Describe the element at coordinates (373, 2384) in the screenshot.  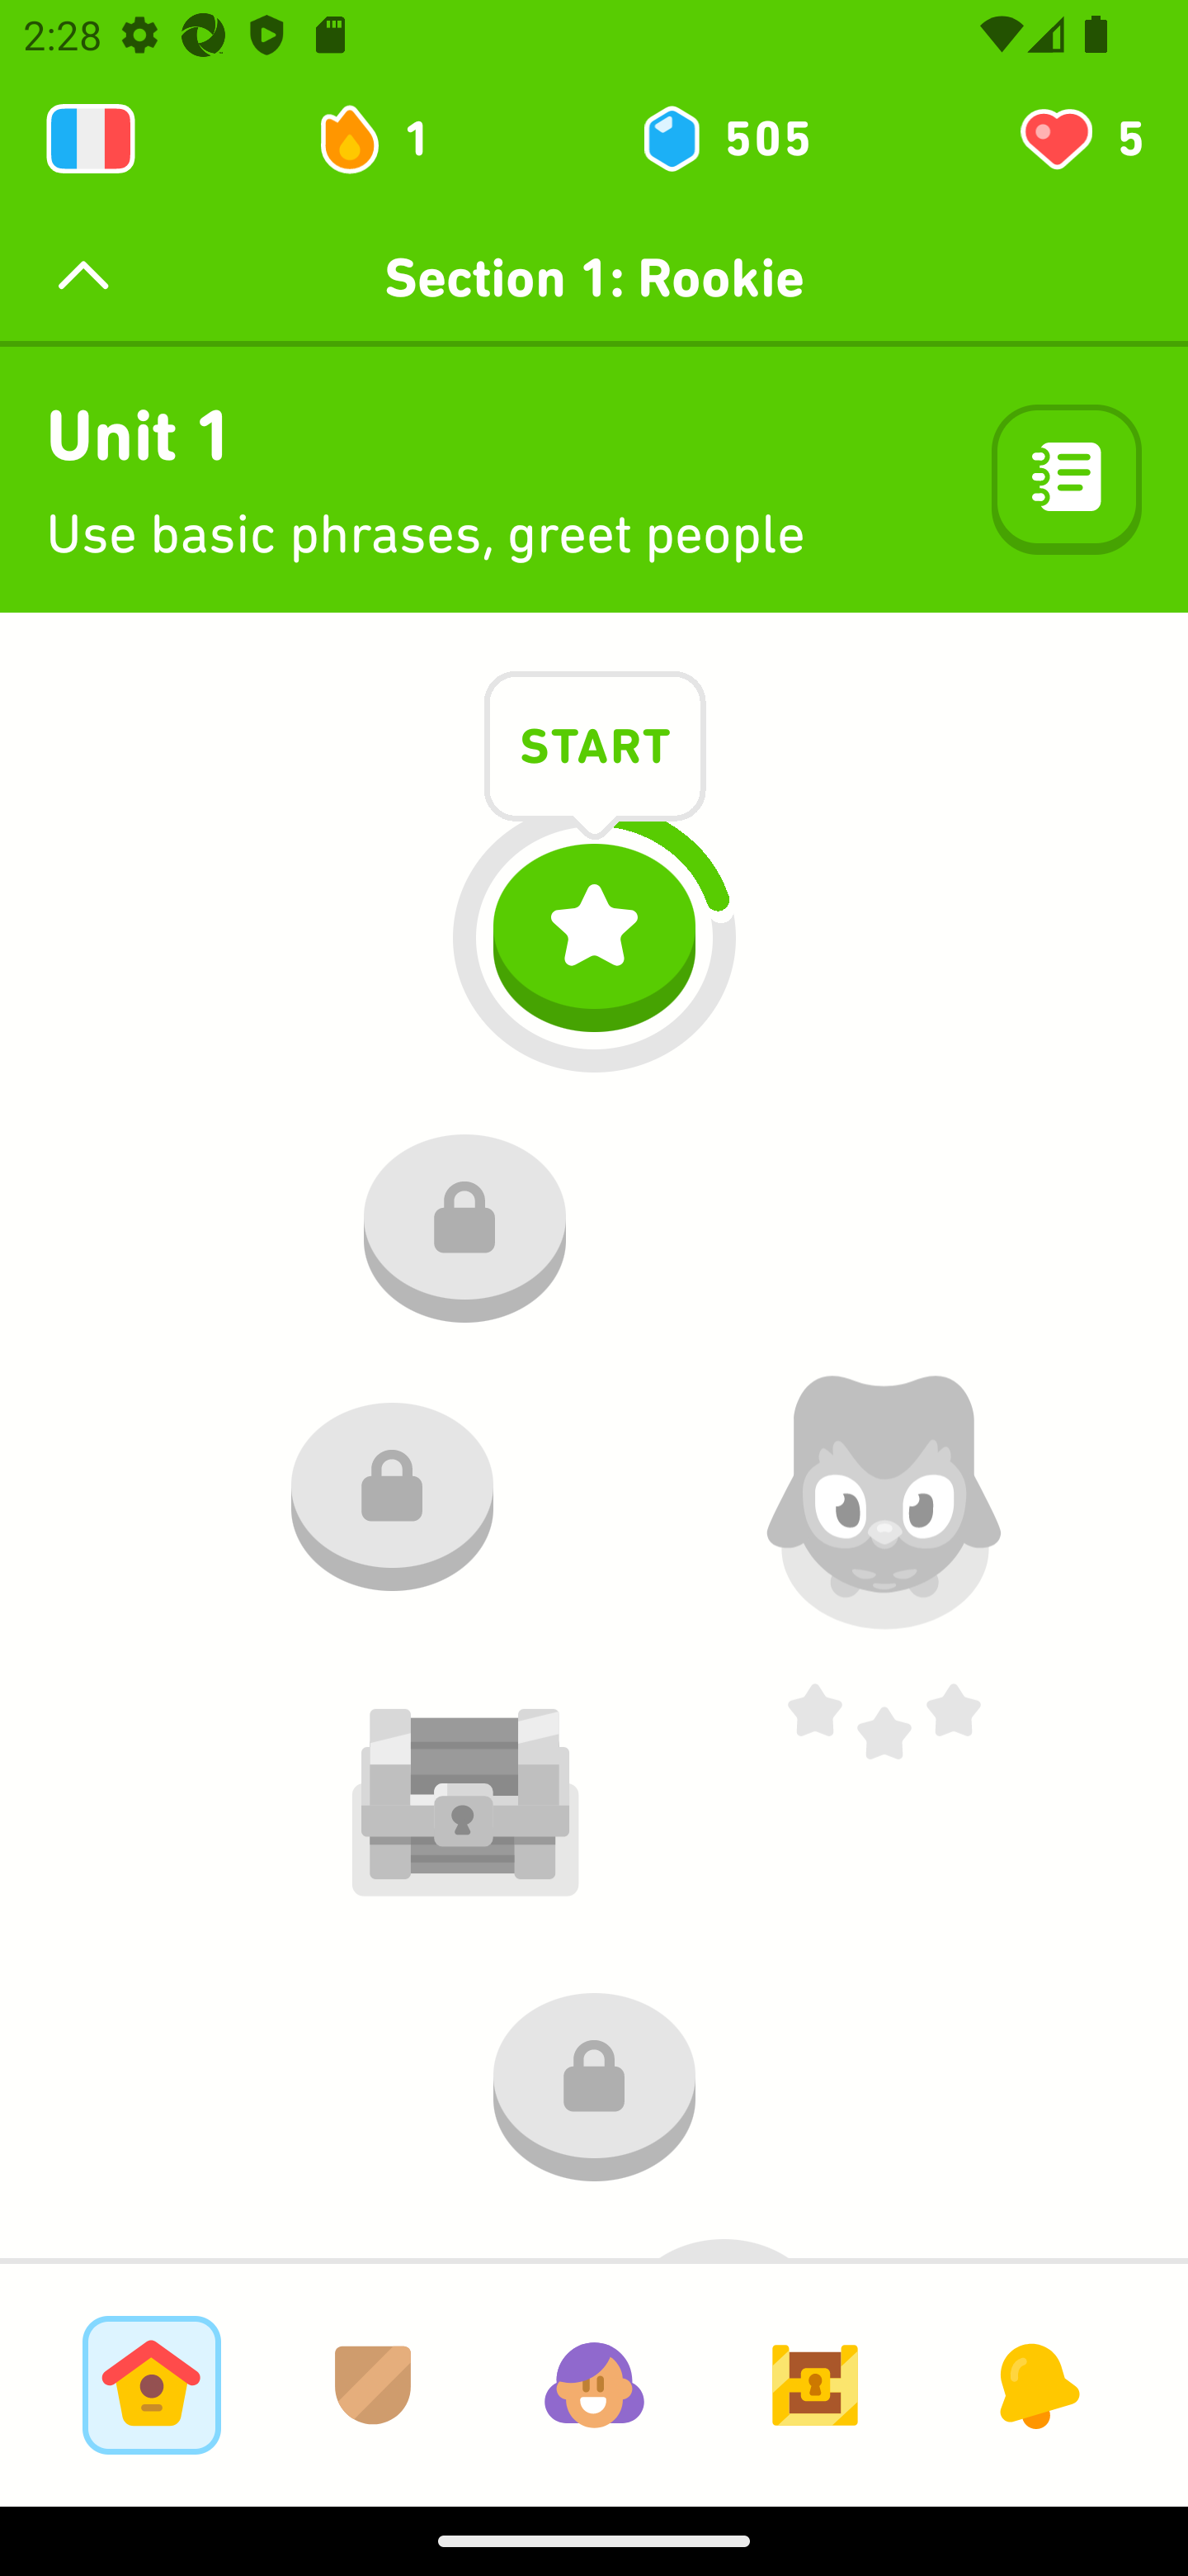
I see `Leagues Tab` at that location.